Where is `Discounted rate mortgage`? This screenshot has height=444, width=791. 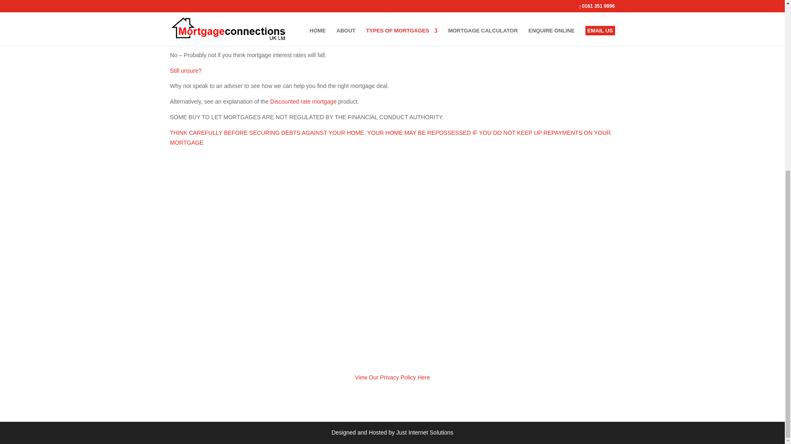
Discounted rate mortgage is located at coordinates (303, 101).